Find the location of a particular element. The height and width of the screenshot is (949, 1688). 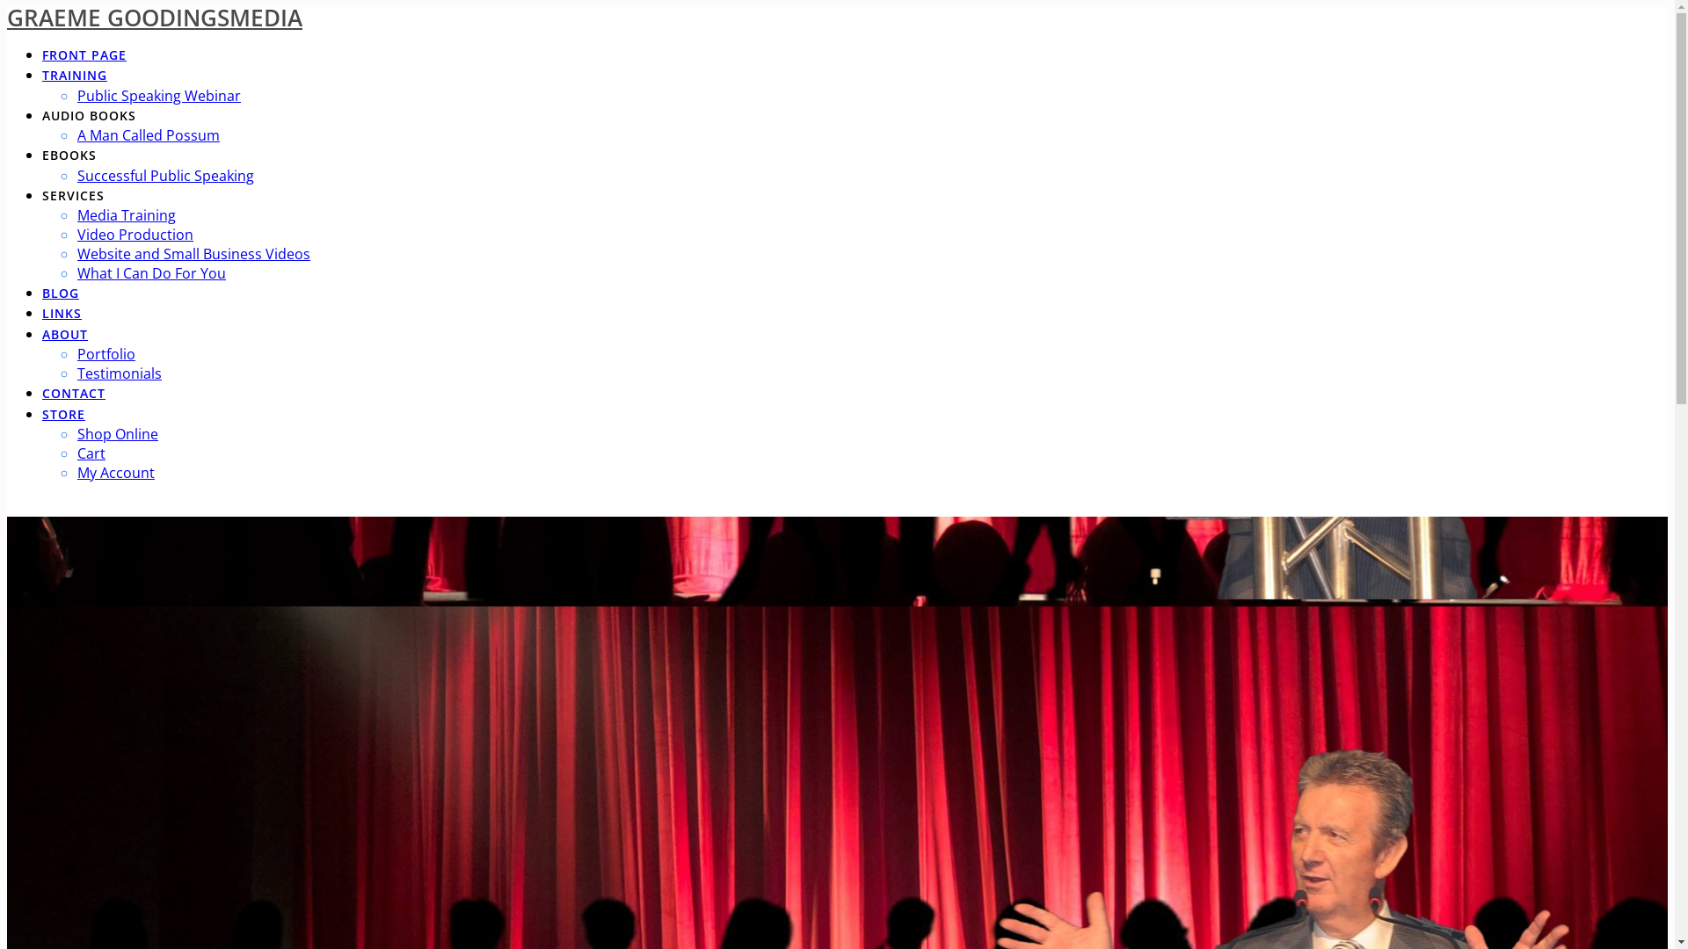

My Account is located at coordinates (116, 473).